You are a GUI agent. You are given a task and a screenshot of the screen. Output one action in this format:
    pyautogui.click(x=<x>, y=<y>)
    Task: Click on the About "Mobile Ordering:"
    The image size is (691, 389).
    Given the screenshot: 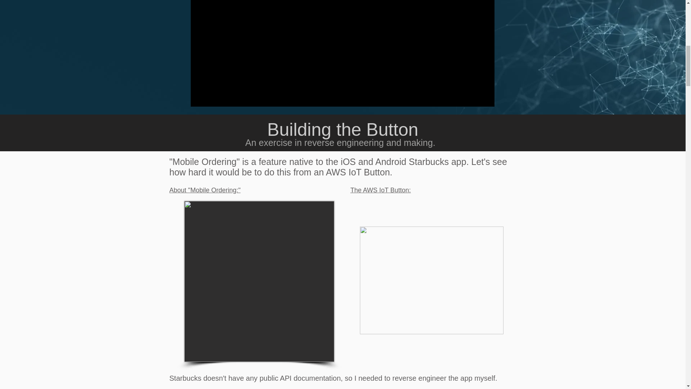 What is the action you would take?
    pyautogui.click(x=205, y=190)
    